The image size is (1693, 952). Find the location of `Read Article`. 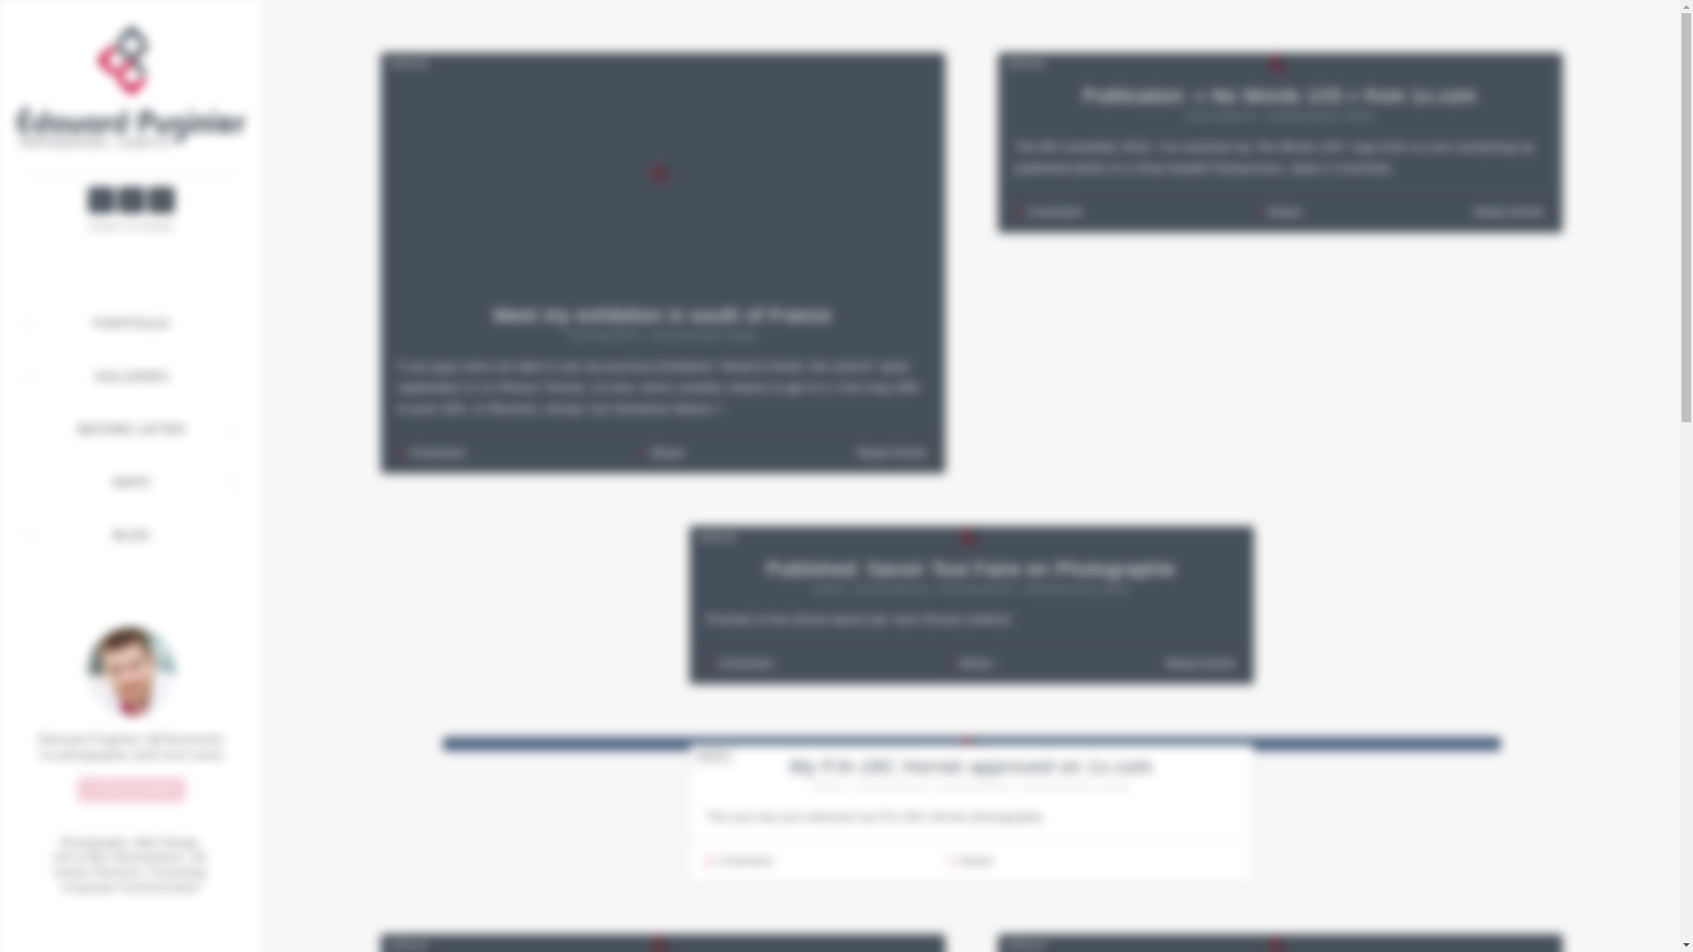

Read Article is located at coordinates (972, 767).